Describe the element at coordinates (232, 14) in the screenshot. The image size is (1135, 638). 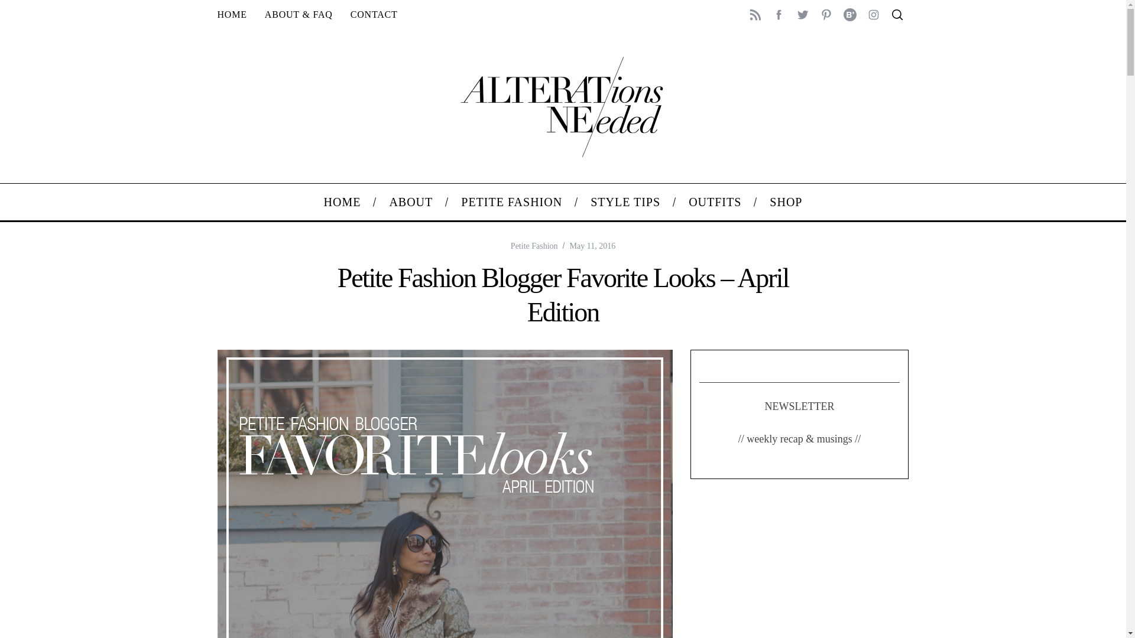
I see `HOME` at that location.